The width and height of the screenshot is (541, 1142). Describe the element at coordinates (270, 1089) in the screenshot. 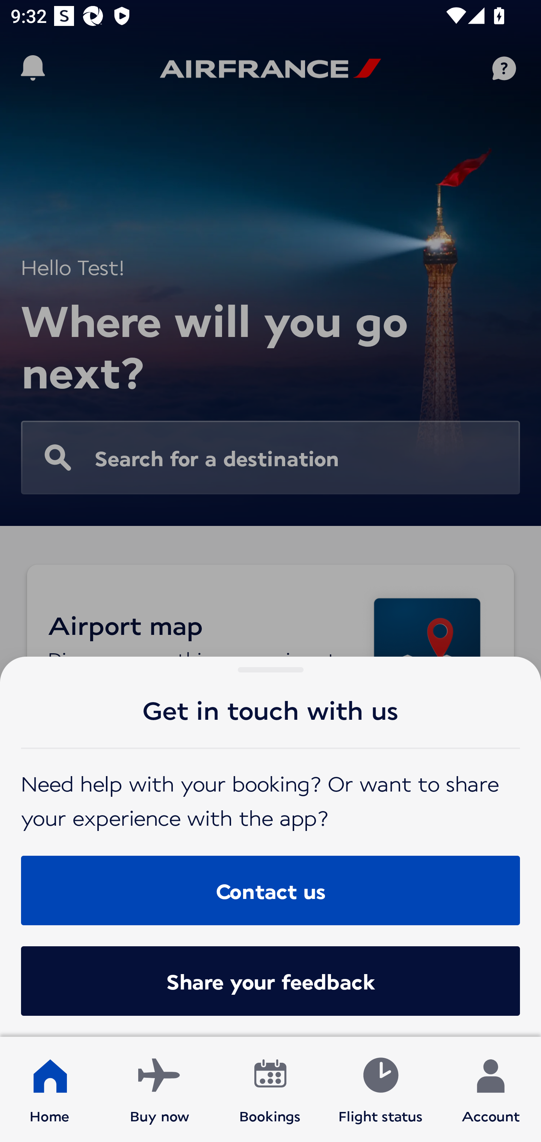

I see `Bookings` at that location.